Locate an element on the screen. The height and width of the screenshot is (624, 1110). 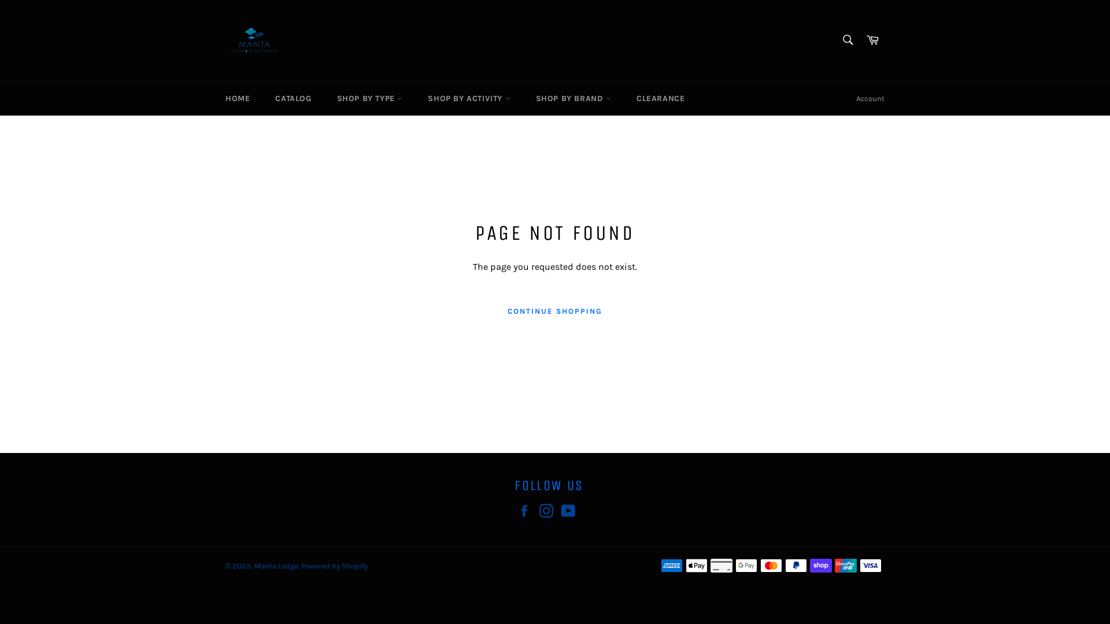
Powered by Shopify is located at coordinates (334, 566).